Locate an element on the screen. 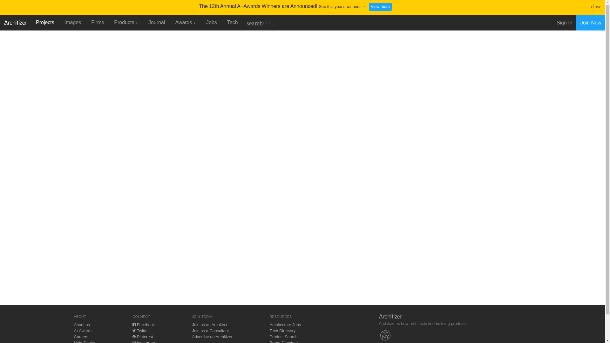 This screenshot has width=610, height=343. Join as a Consultant is located at coordinates (210, 330).